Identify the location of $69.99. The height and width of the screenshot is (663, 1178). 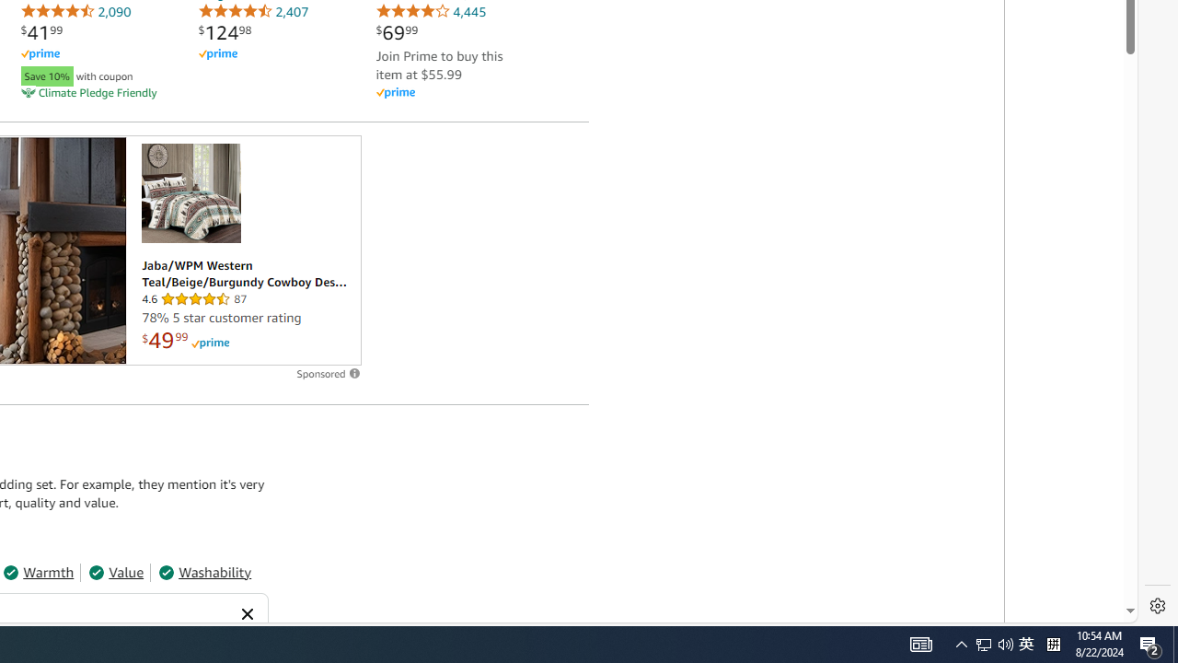
(397, 32).